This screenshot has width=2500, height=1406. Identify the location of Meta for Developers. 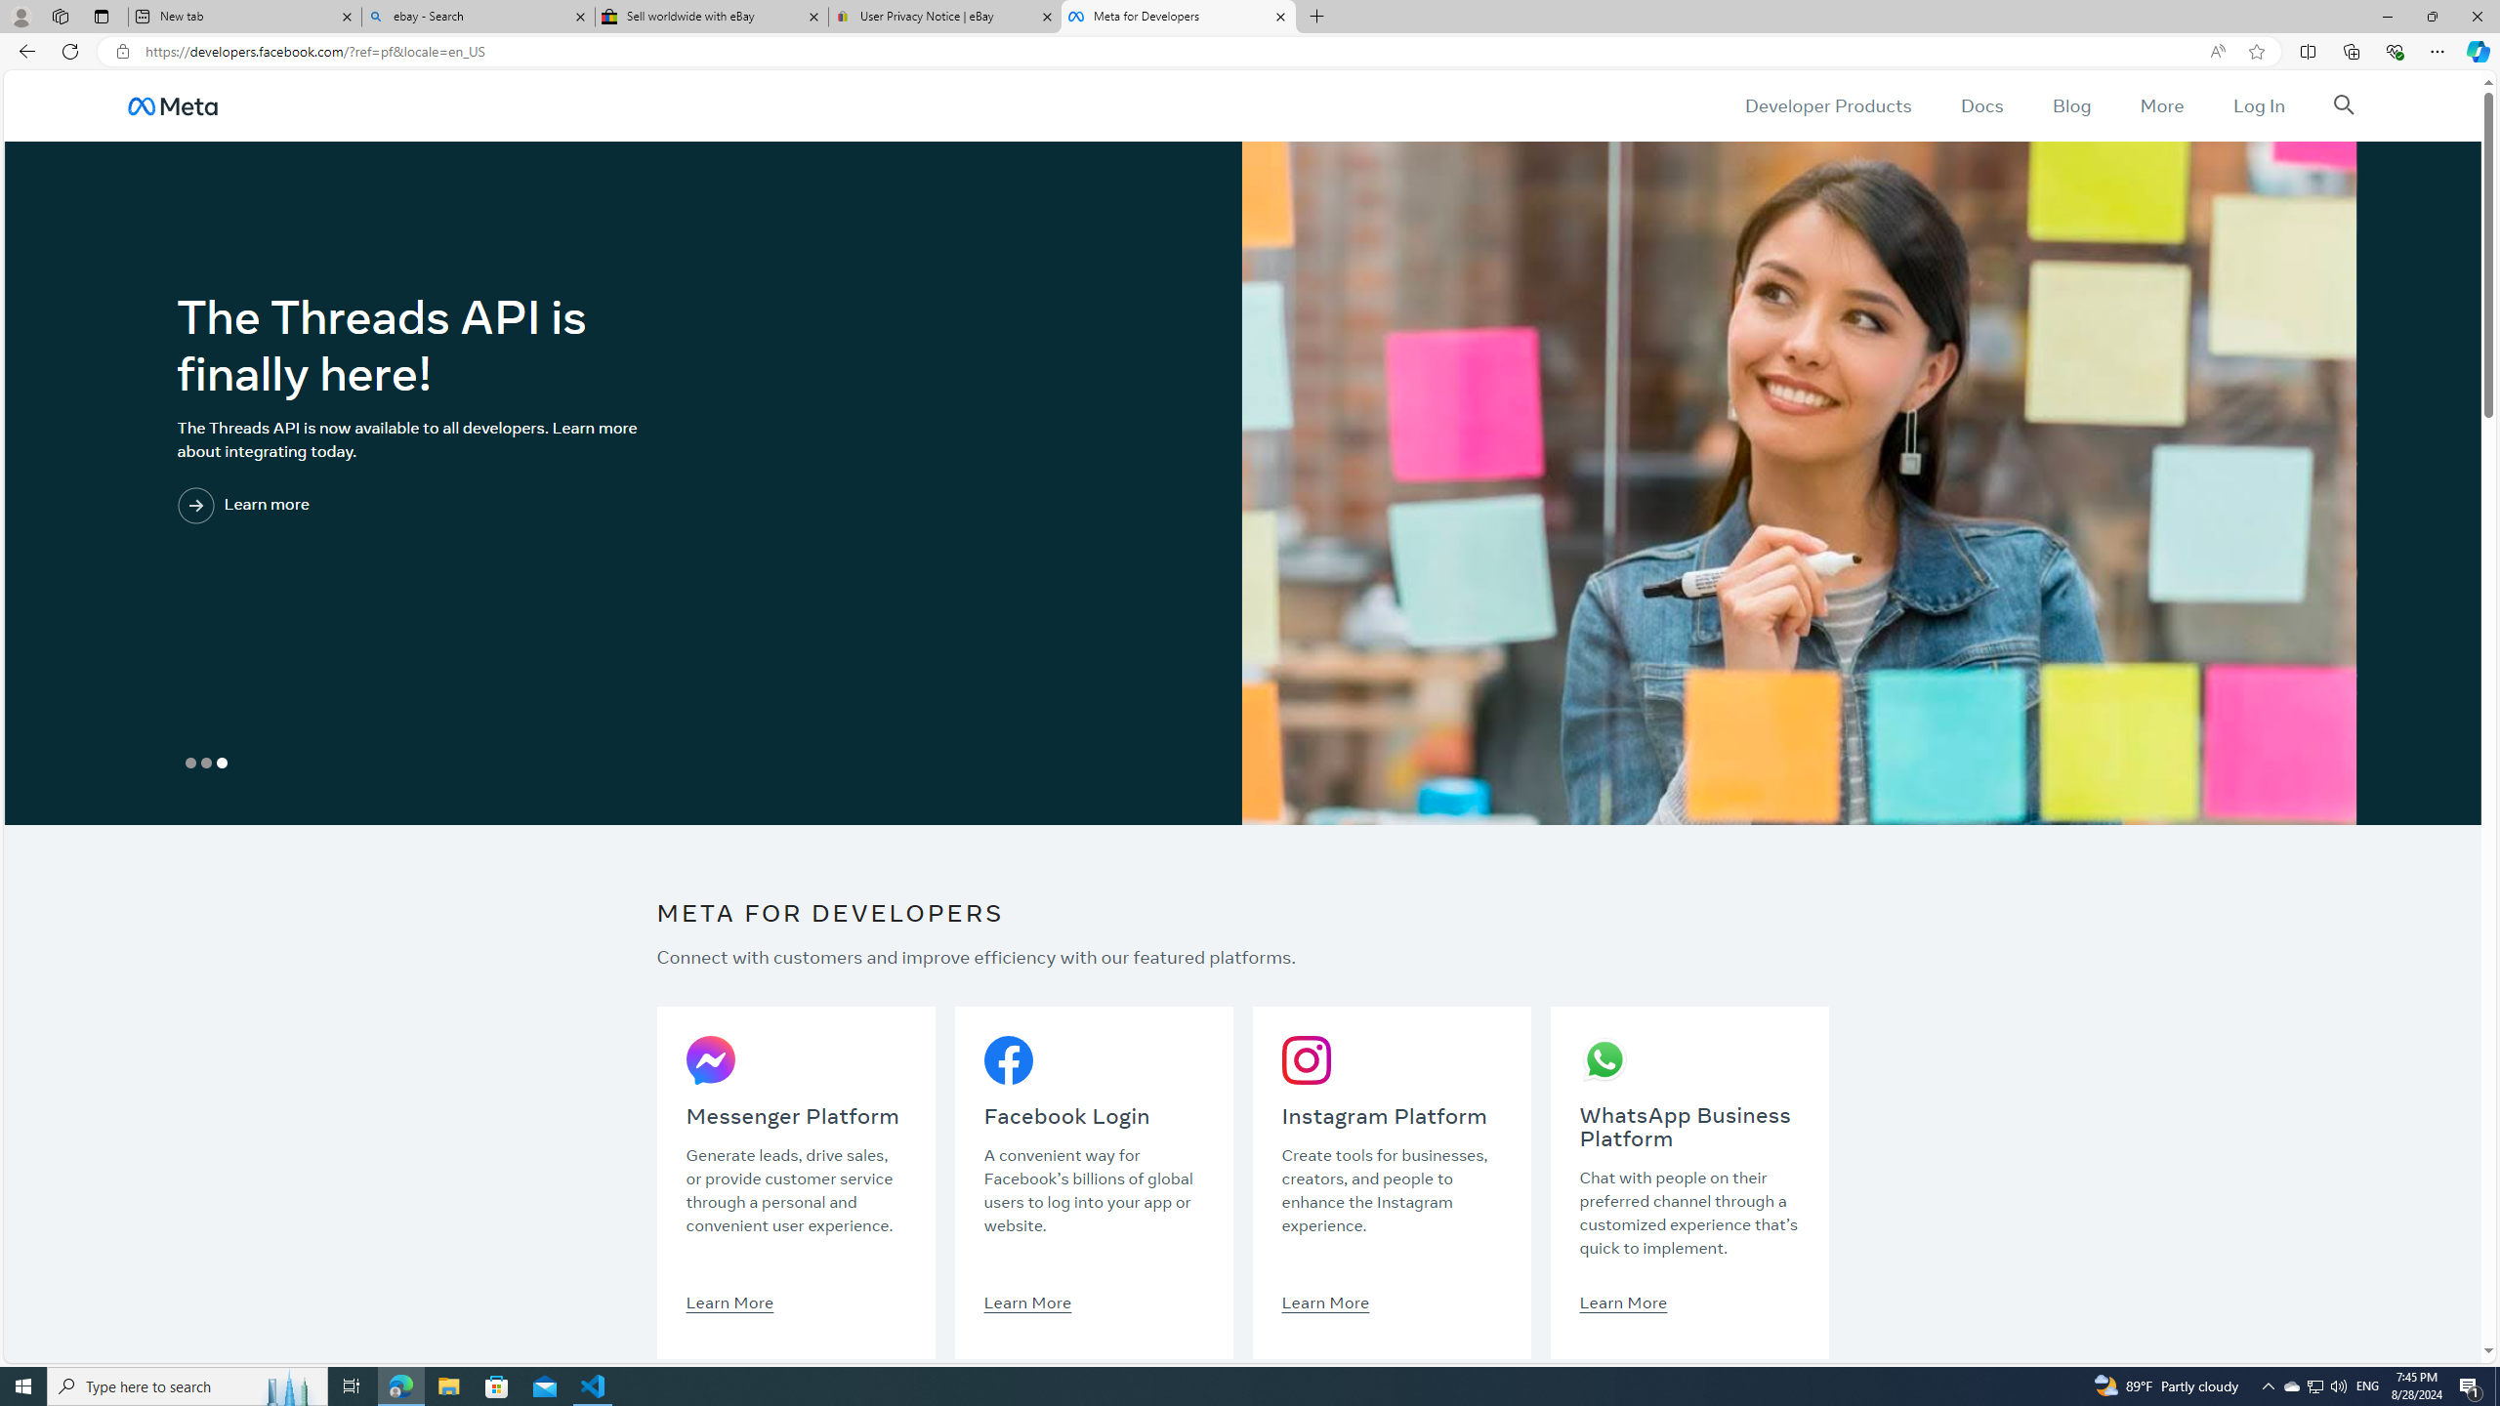
(1177, 17).